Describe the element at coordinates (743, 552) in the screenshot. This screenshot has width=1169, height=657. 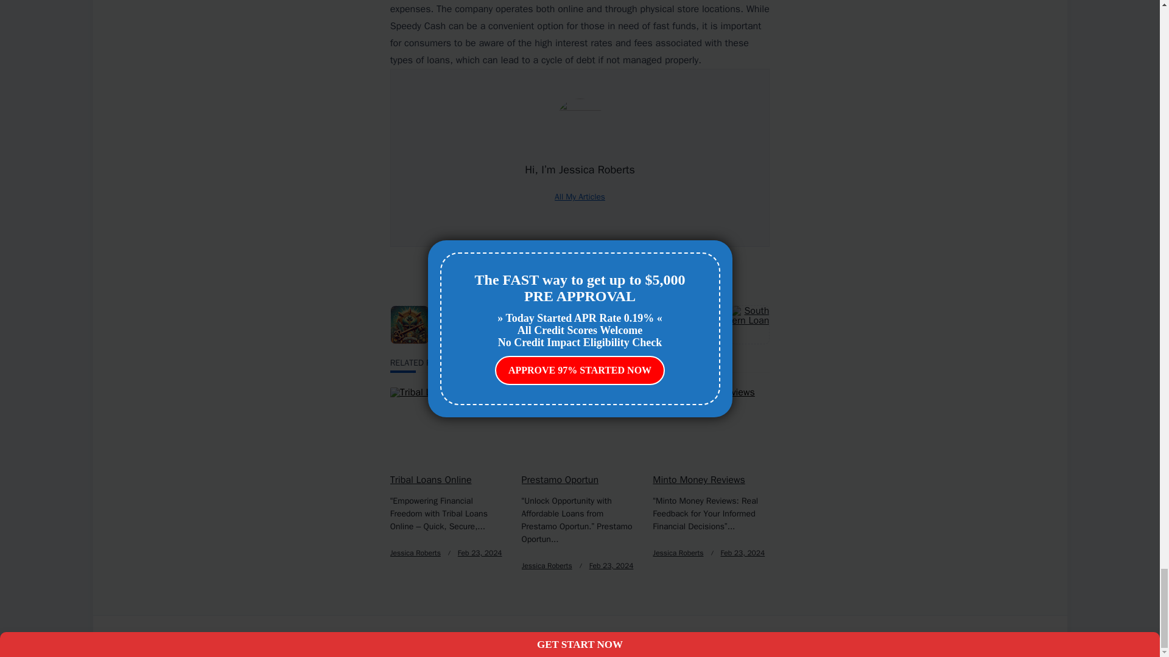
I see `Feb 23, 2024` at that location.